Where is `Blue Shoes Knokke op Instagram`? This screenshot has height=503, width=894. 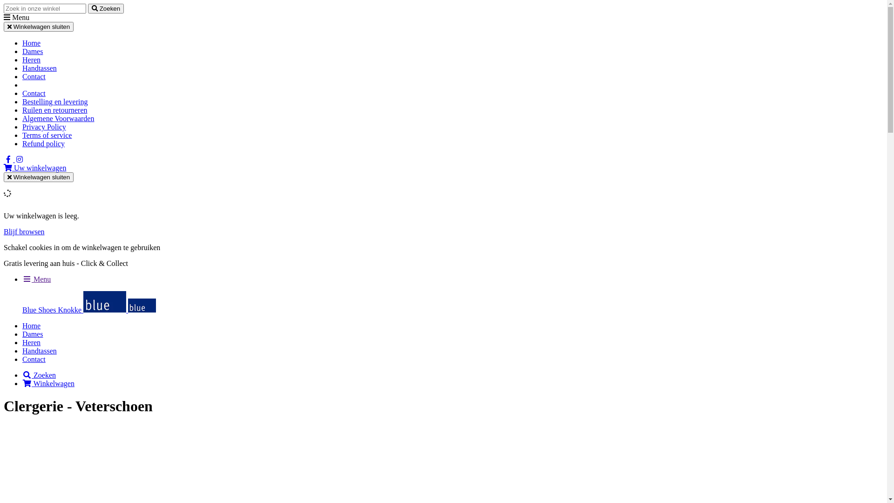
Blue Shoes Knokke op Instagram is located at coordinates (20, 159).